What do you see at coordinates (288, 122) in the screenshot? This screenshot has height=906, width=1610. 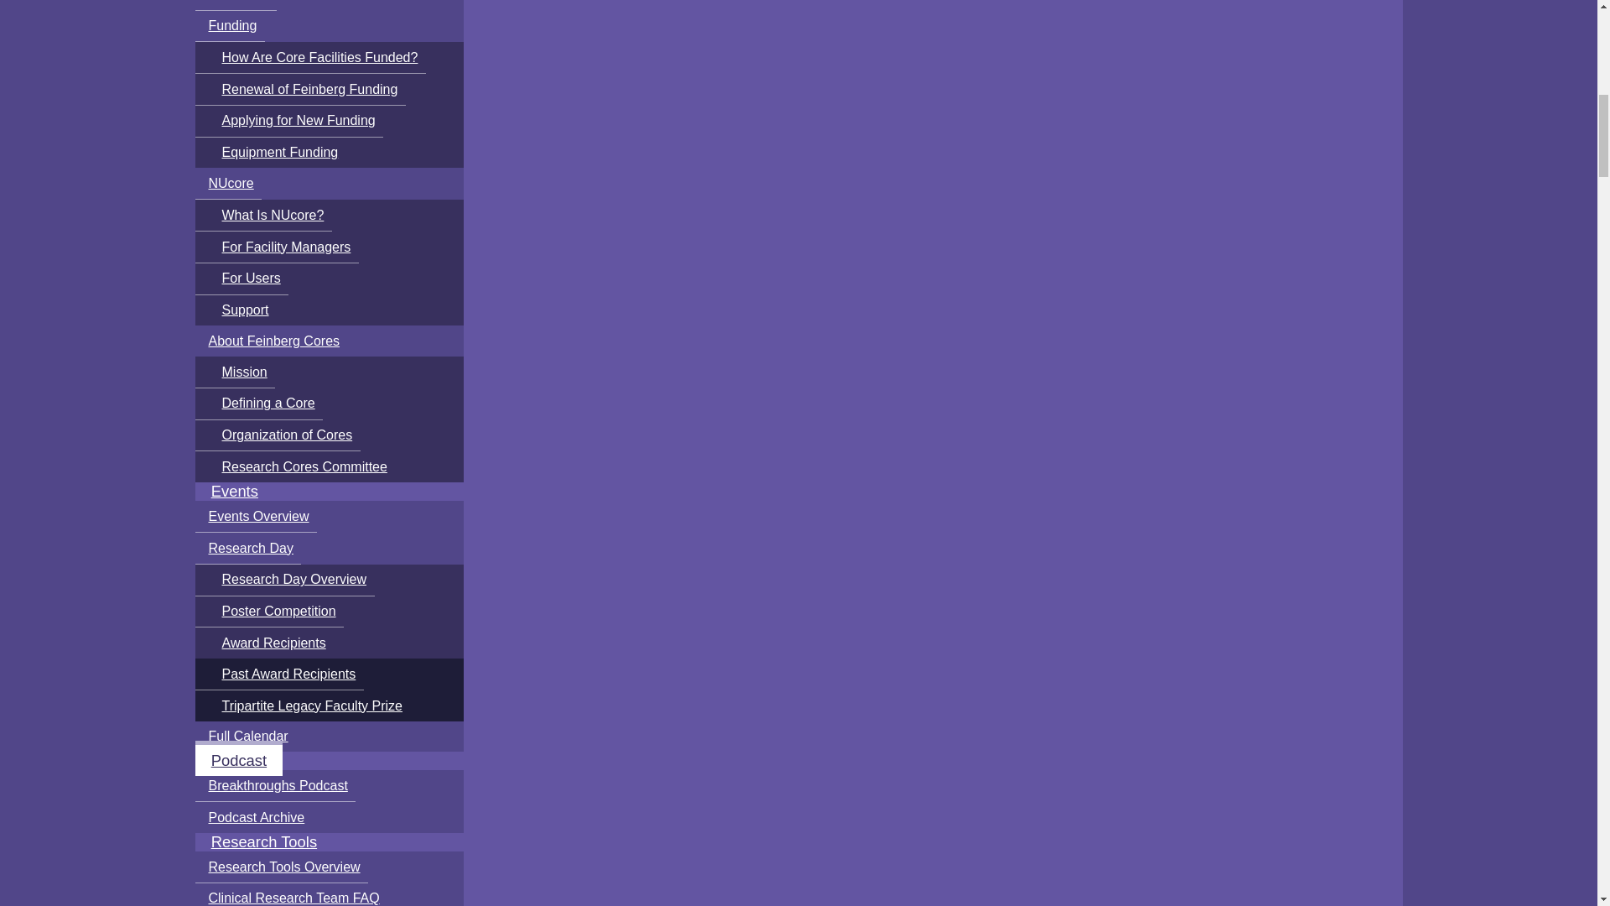 I see `Applying for New Funding` at bounding box center [288, 122].